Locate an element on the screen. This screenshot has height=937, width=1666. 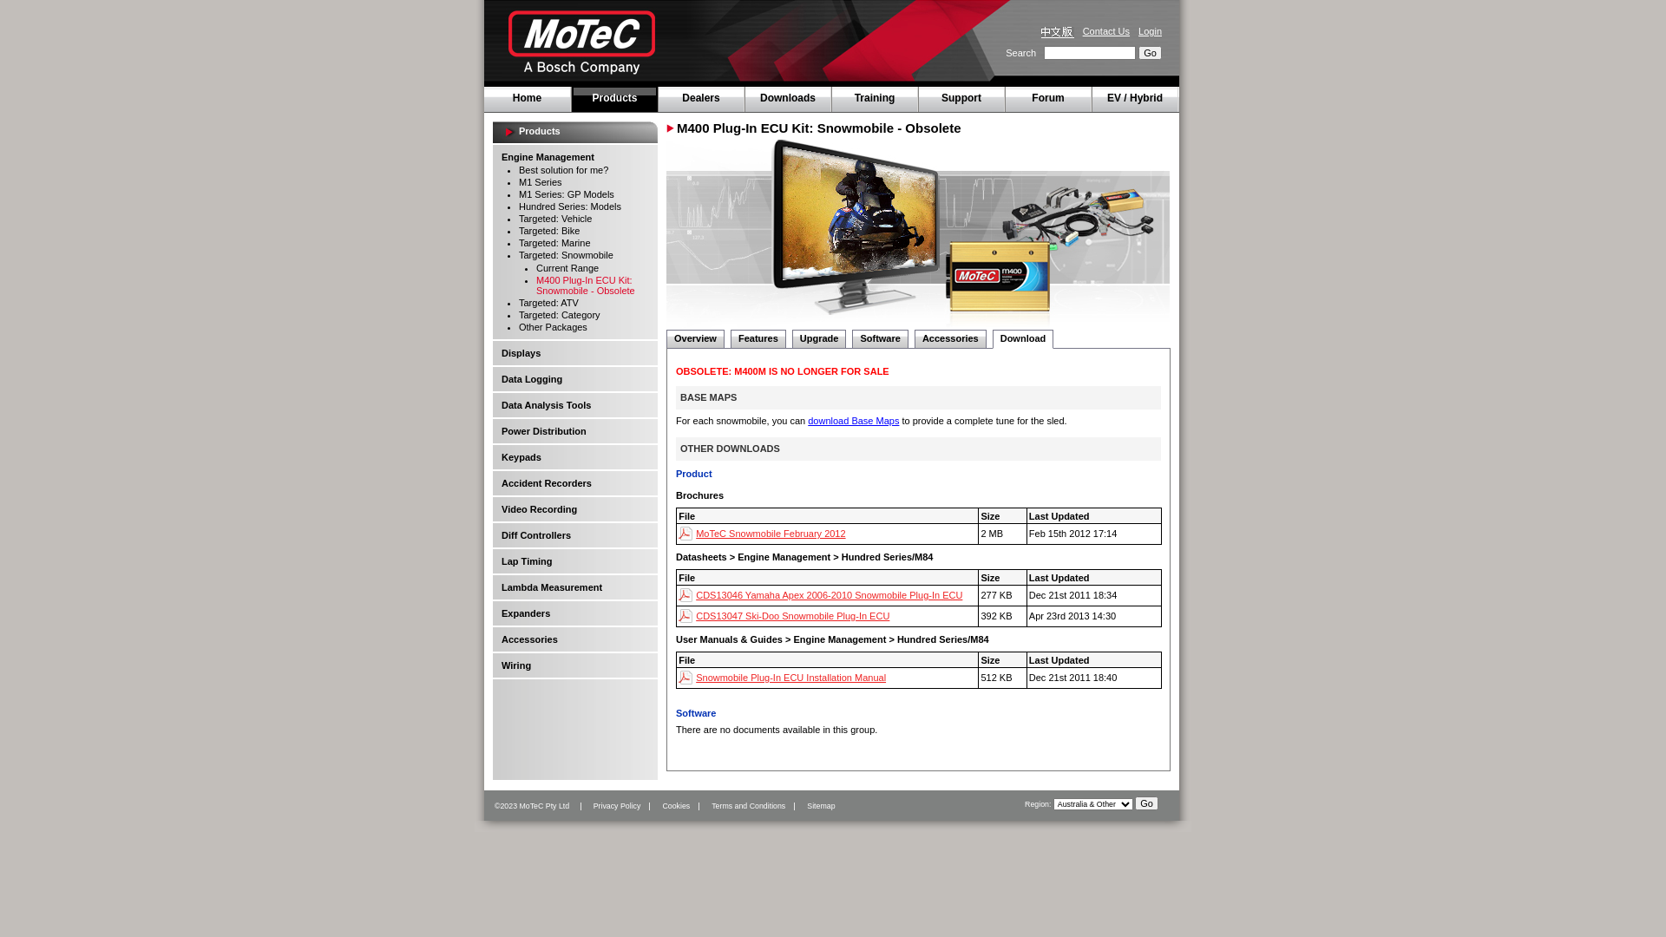
Lambda Measurement is located at coordinates (552, 587).